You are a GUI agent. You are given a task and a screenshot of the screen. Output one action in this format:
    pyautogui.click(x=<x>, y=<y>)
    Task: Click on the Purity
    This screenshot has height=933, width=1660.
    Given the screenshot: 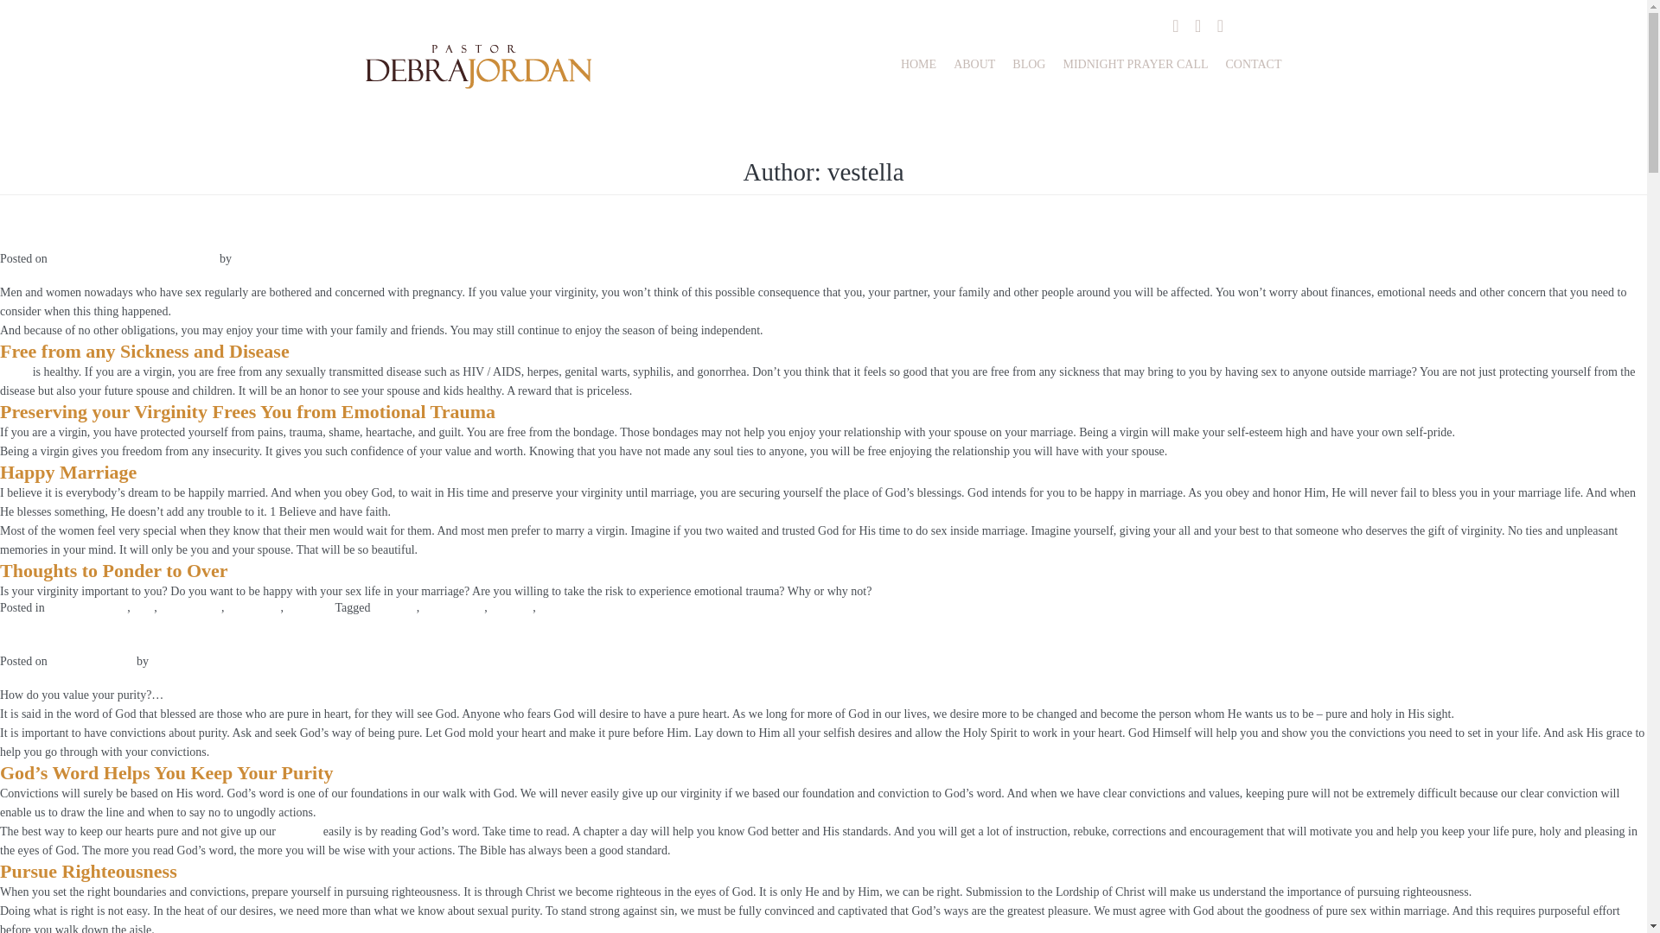 What is the action you would take?
    pyautogui.click(x=15, y=371)
    